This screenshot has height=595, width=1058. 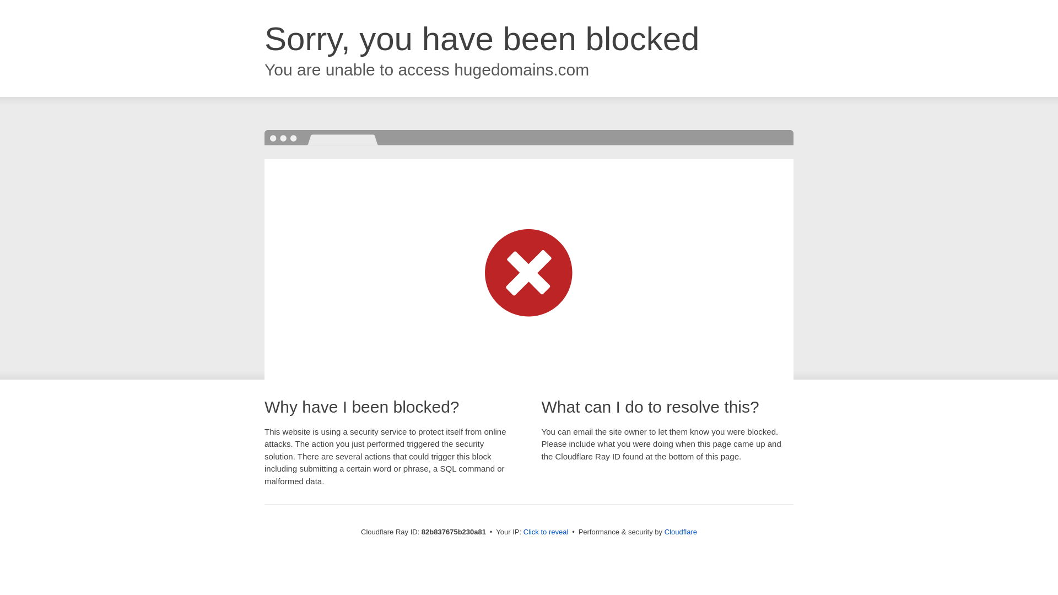 I want to click on Click to reveal, so click(x=546, y=532).